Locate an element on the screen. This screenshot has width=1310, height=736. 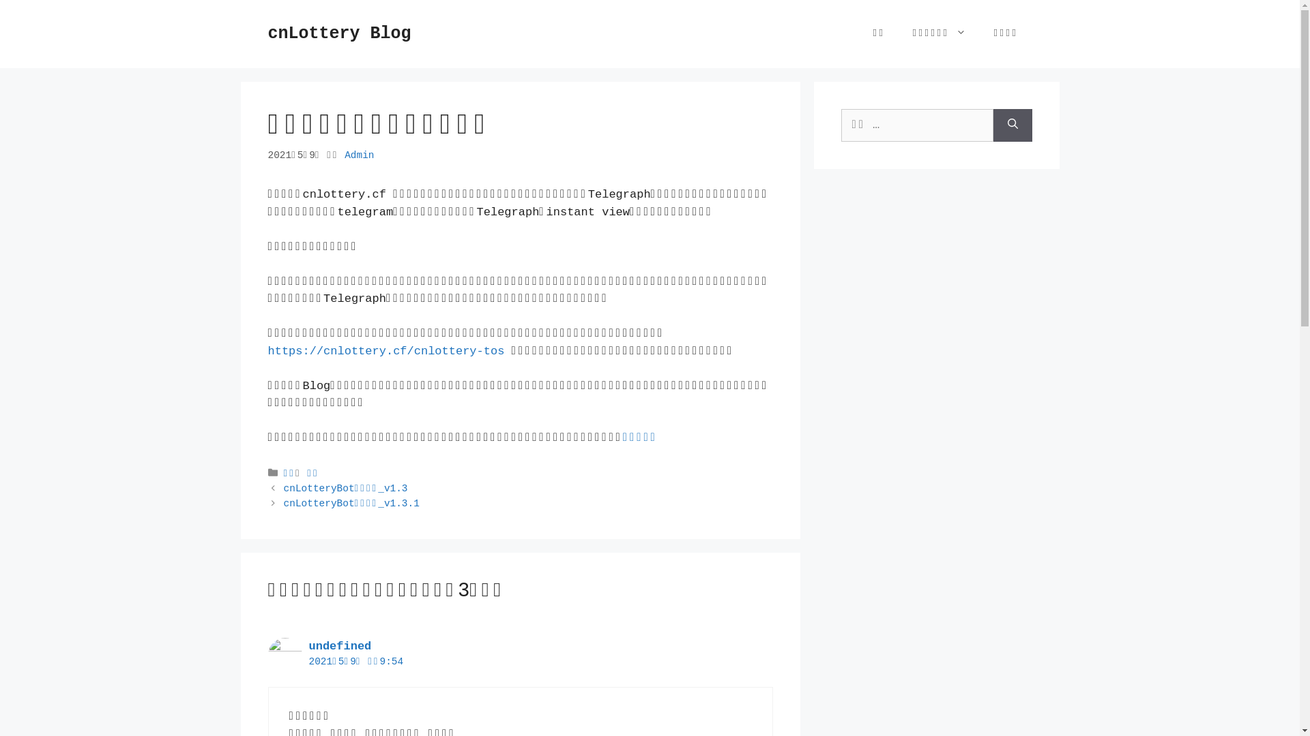
cnLottery Blog is located at coordinates (339, 34).